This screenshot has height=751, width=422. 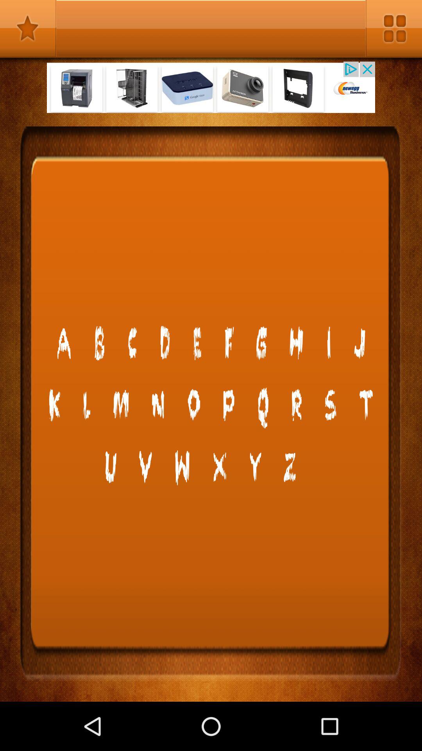 What do you see at coordinates (28, 28) in the screenshot?
I see `bookmark` at bounding box center [28, 28].